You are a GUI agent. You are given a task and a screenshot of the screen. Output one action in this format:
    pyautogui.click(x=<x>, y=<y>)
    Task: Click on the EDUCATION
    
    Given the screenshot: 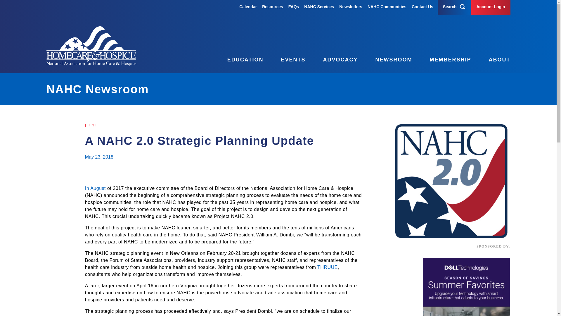 What is the action you would take?
    pyautogui.click(x=240, y=60)
    